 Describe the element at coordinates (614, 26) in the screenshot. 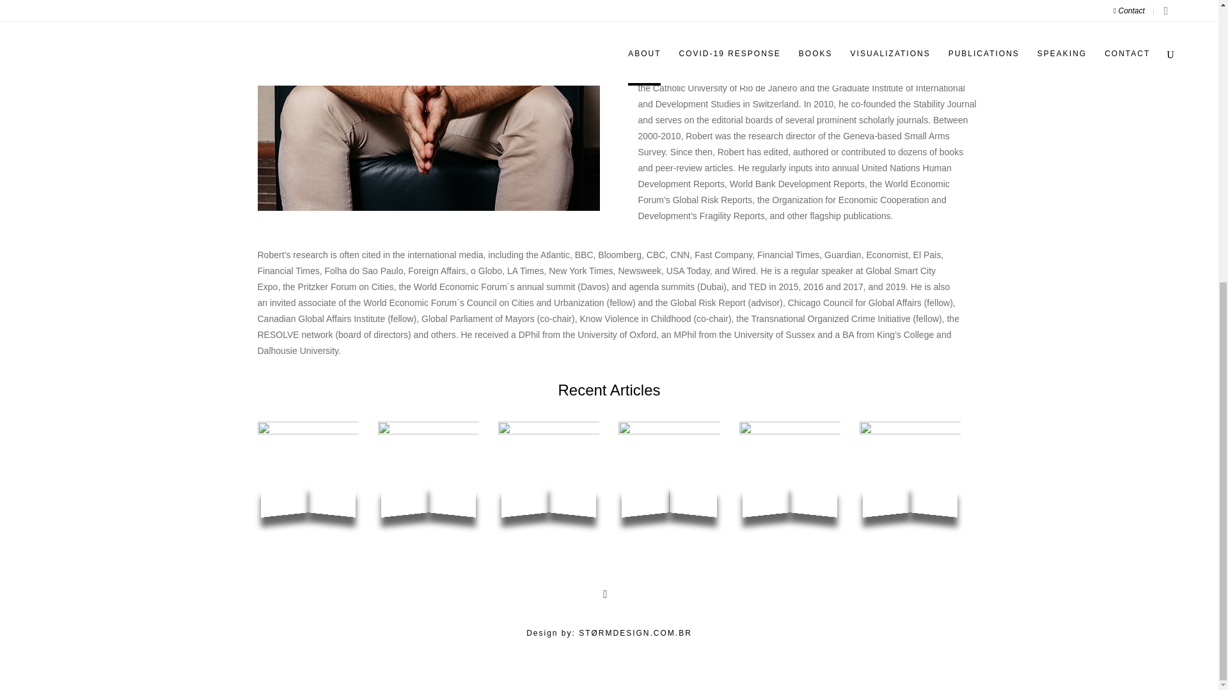

I see `Send` at that location.